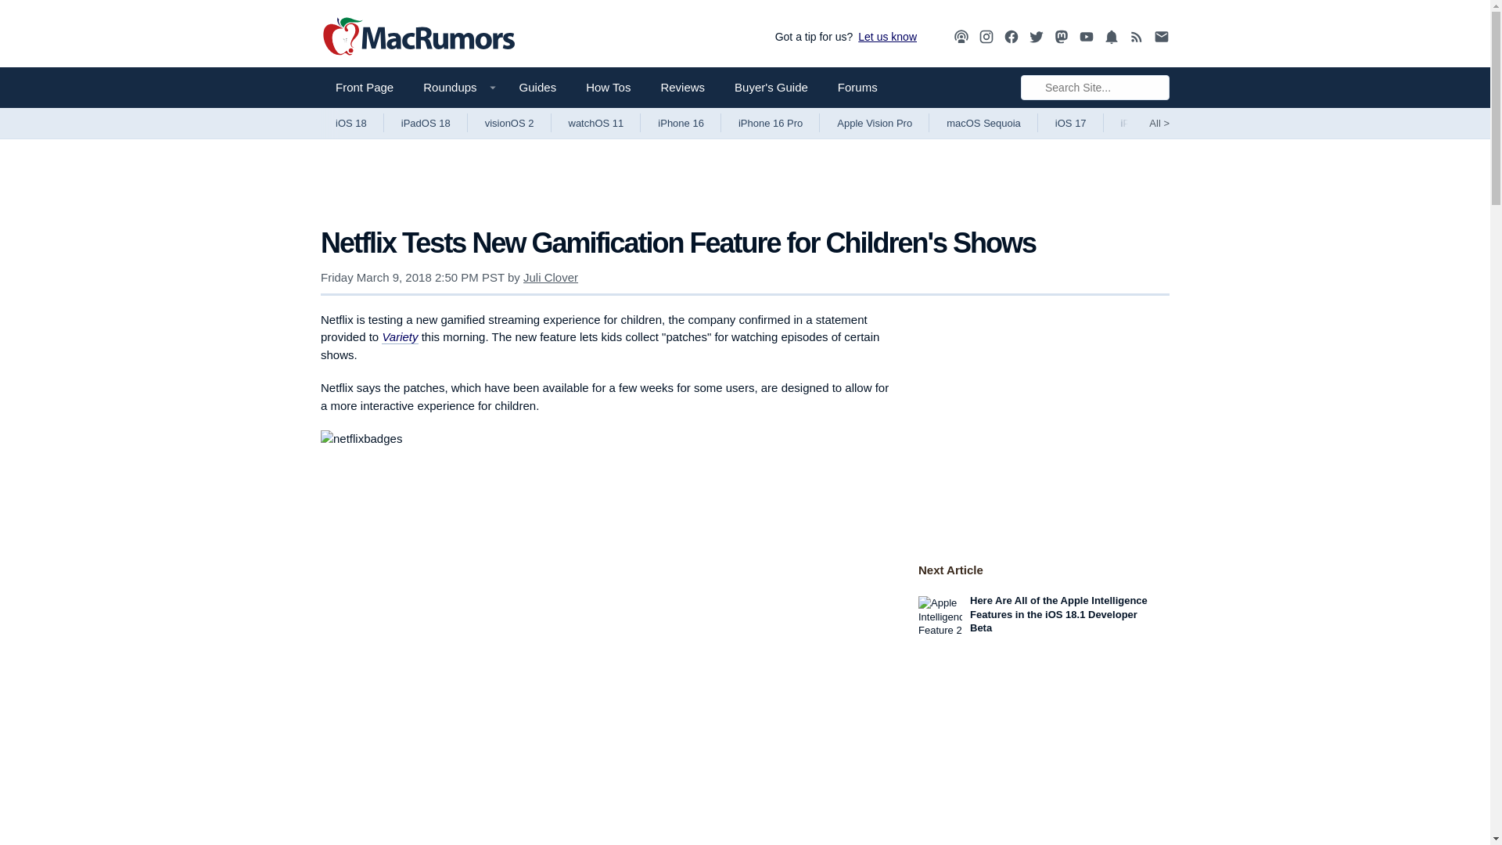  What do you see at coordinates (1137, 36) in the screenshot?
I see `RSS` at bounding box center [1137, 36].